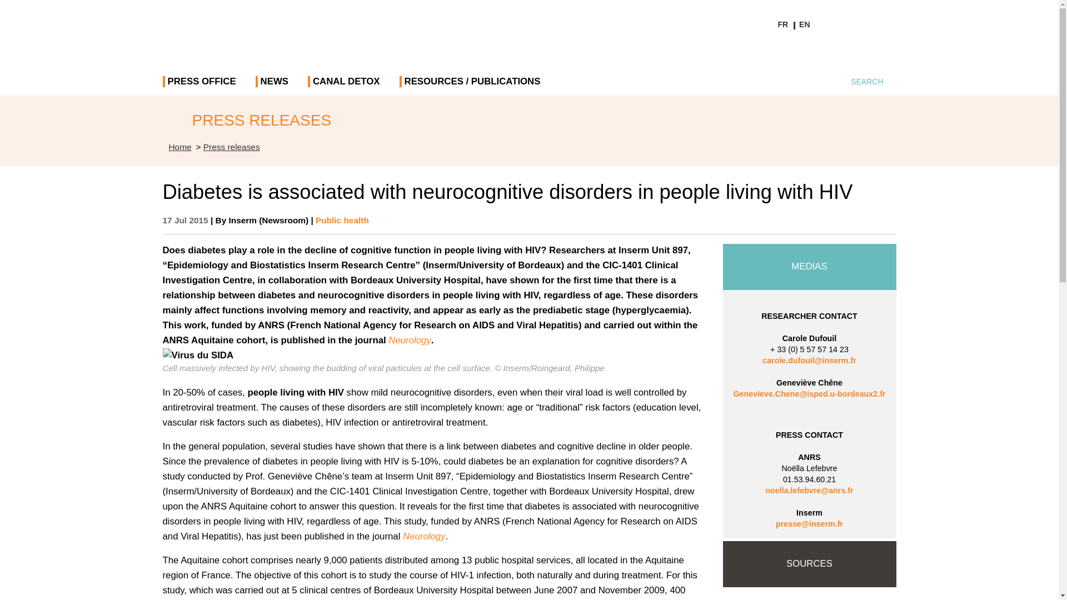  What do you see at coordinates (782, 24) in the screenshot?
I see `FR` at bounding box center [782, 24].